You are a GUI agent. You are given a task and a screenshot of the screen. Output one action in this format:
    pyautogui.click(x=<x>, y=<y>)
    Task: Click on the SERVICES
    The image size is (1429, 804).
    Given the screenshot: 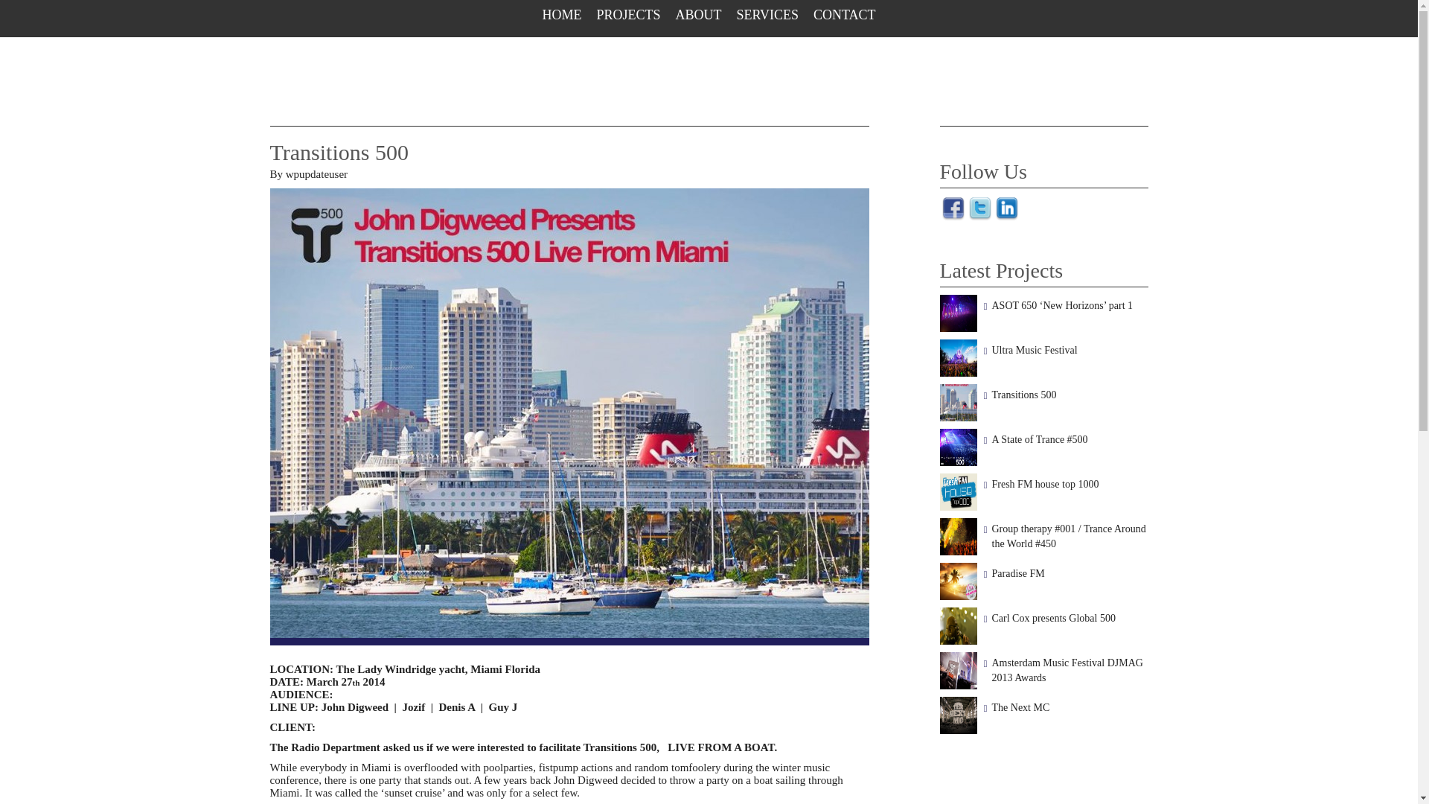 What is the action you would take?
    pyautogui.click(x=767, y=15)
    